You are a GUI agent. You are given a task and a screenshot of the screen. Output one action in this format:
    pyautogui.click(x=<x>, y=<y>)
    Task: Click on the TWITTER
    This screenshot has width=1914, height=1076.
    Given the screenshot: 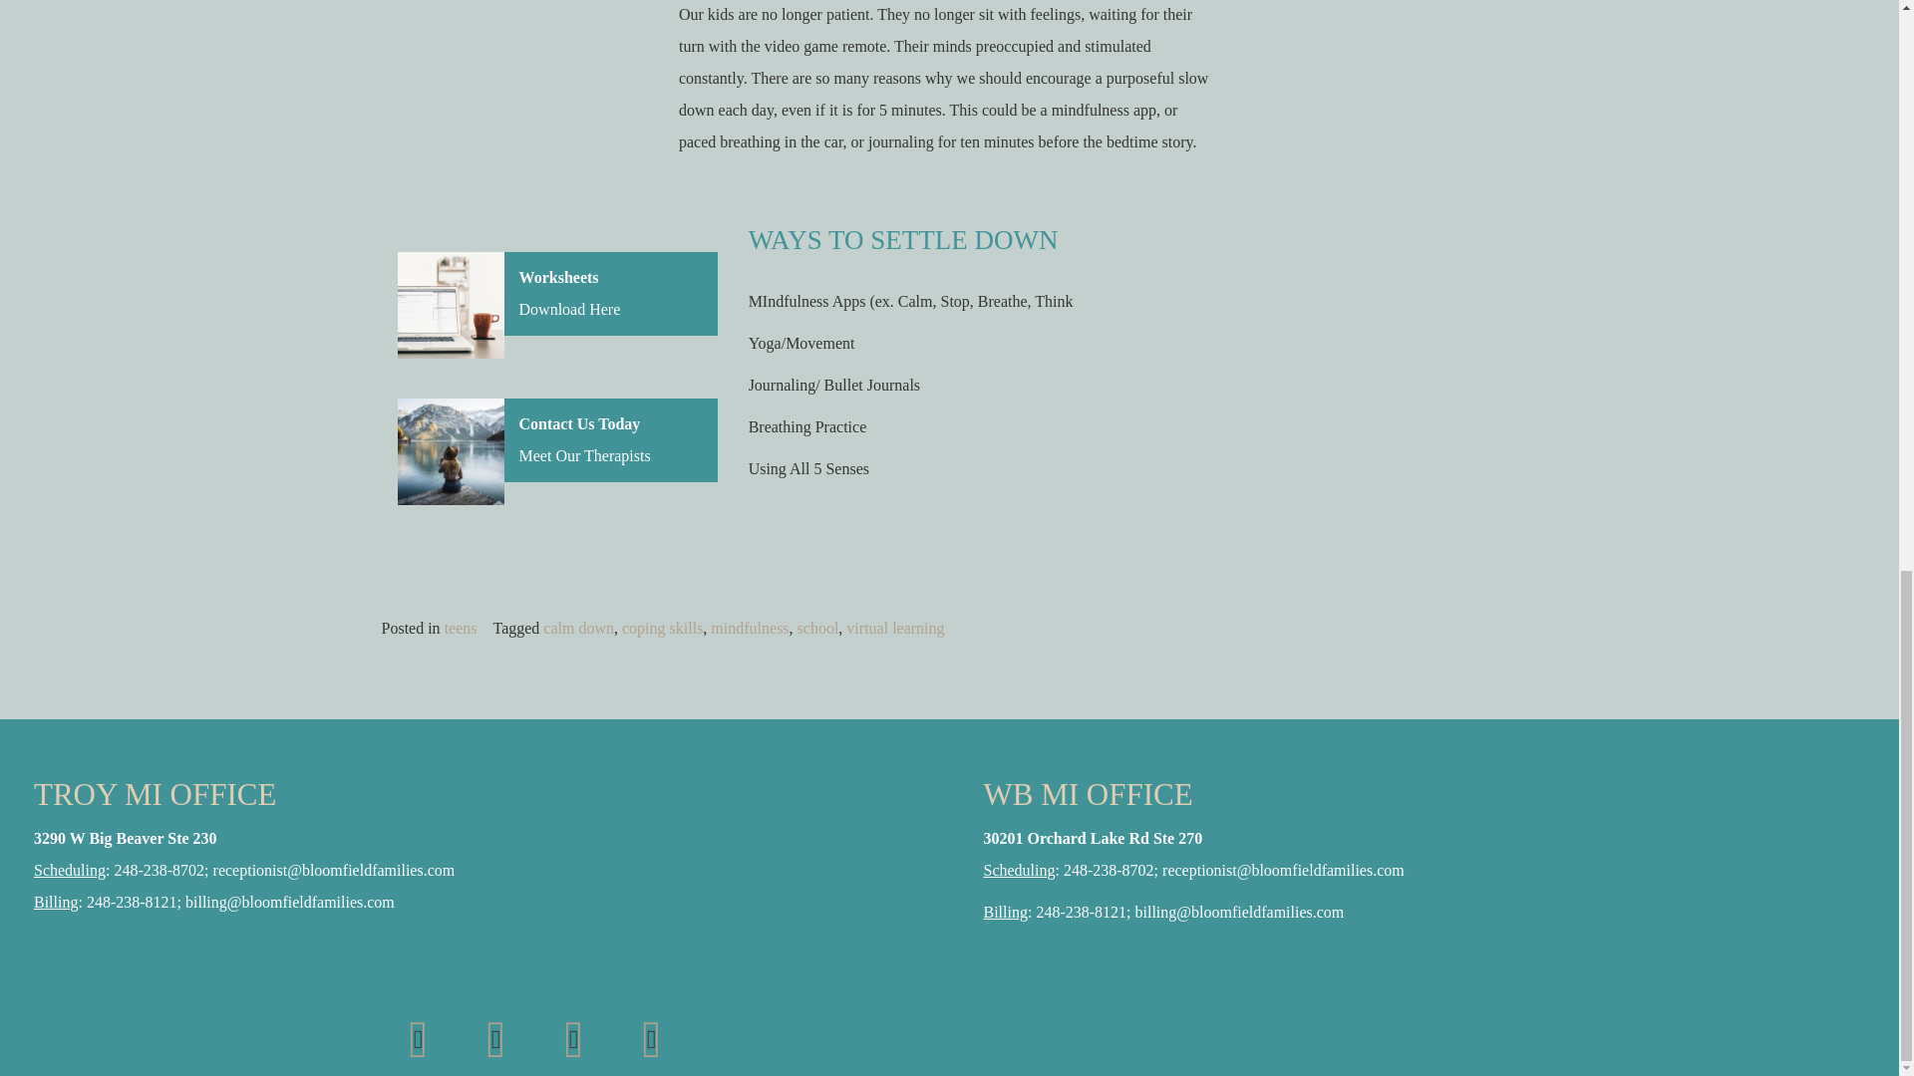 What is the action you would take?
    pyautogui.click(x=652, y=1038)
    